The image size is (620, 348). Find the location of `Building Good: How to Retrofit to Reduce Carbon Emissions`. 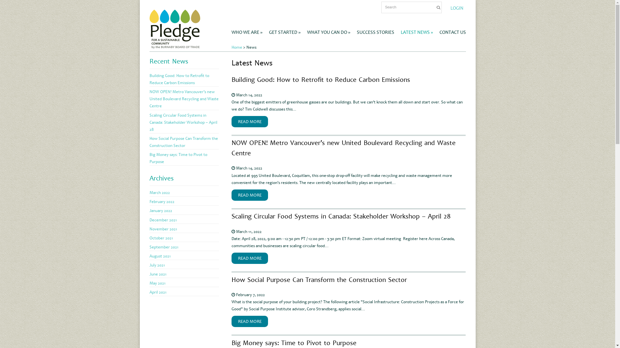

Building Good: How to Retrofit to Reduce Carbon Emissions is located at coordinates (179, 79).